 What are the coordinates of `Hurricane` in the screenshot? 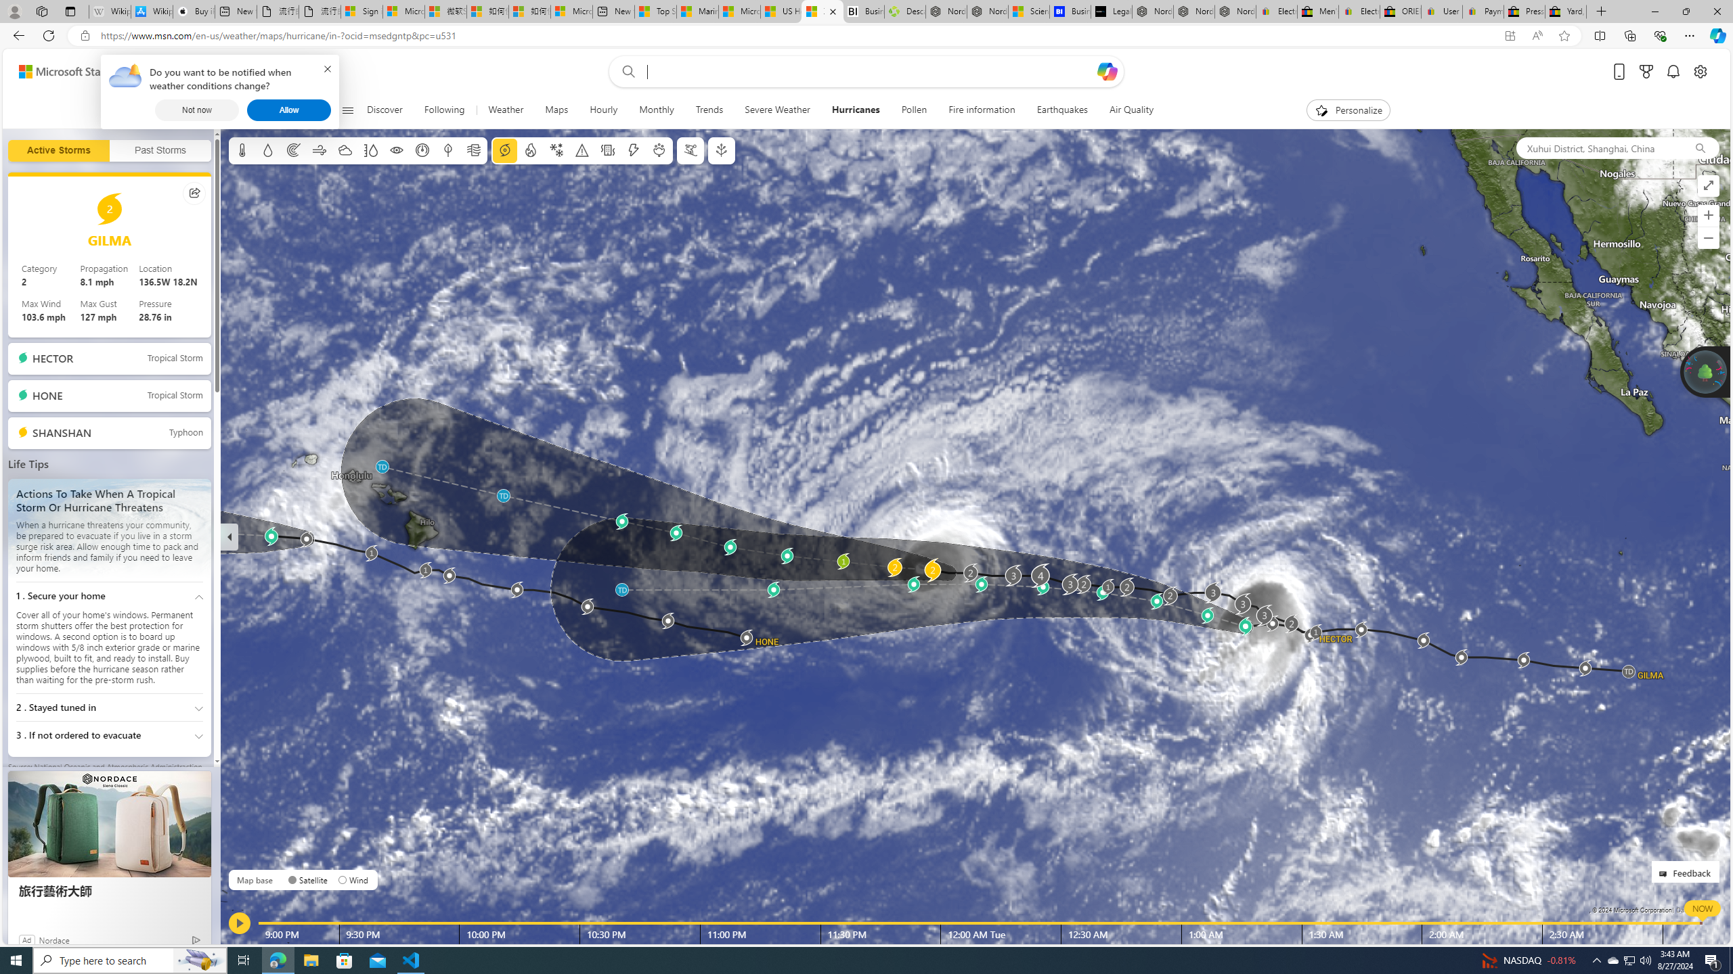 It's located at (504, 150).